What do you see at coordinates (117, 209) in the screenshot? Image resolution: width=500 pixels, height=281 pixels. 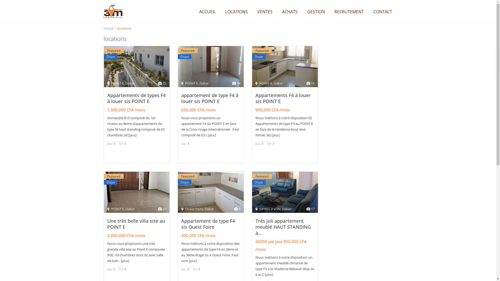 I see `POINT E` at bounding box center [117, 209].